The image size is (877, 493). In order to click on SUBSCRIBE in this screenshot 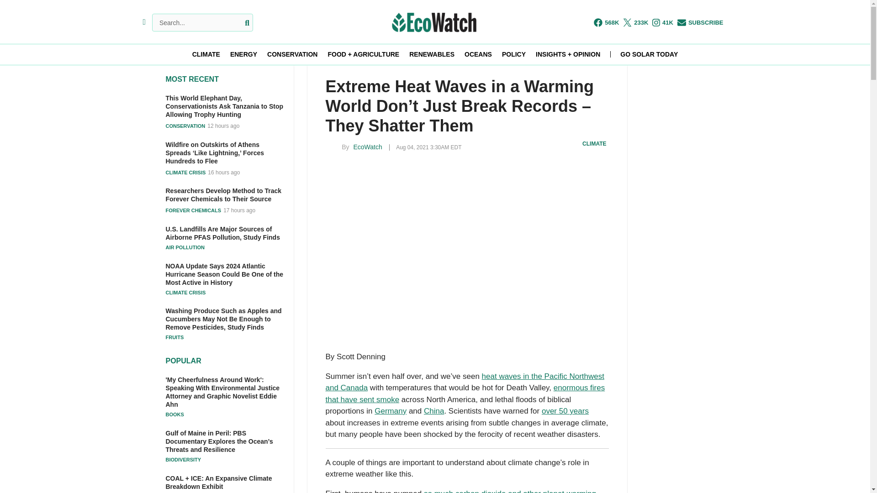, I will do `click(700, 22)`.